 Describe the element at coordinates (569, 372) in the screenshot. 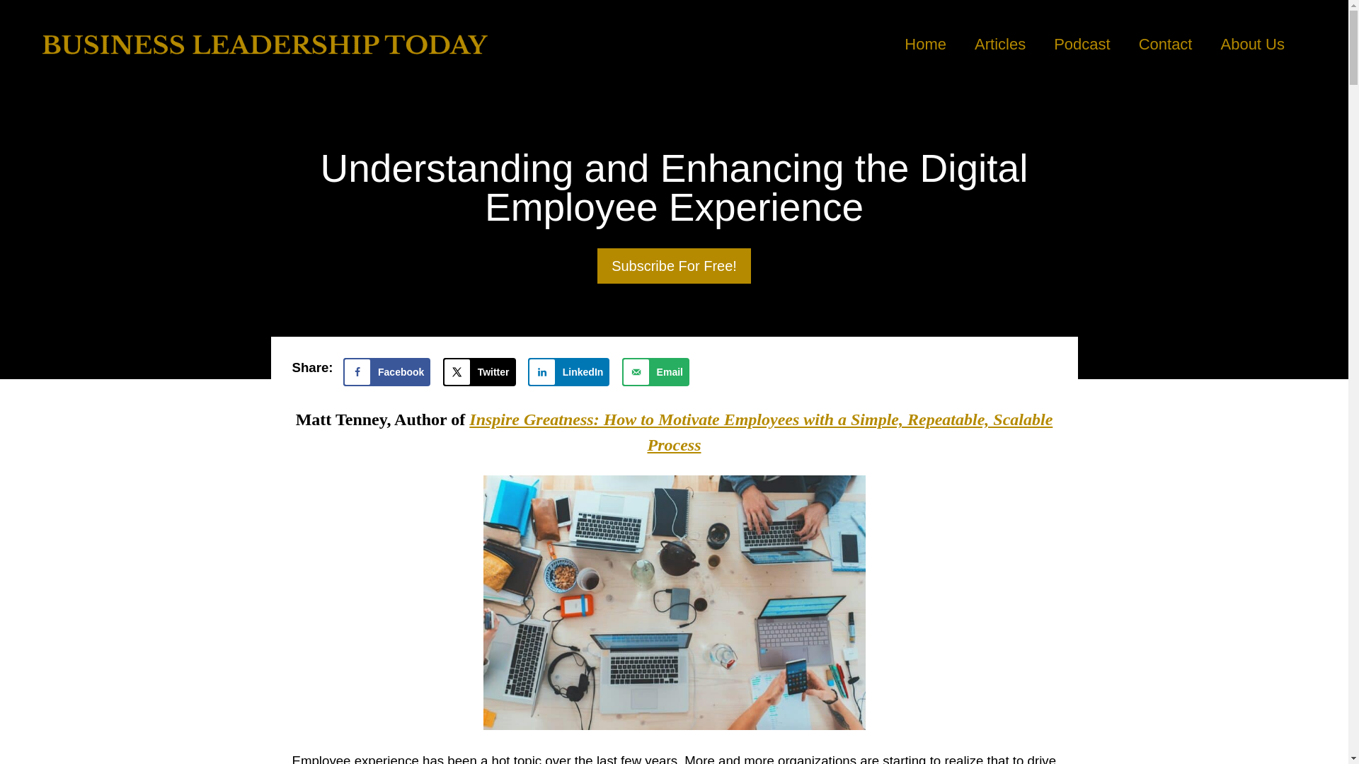

I see `LinkedIn` at that location.